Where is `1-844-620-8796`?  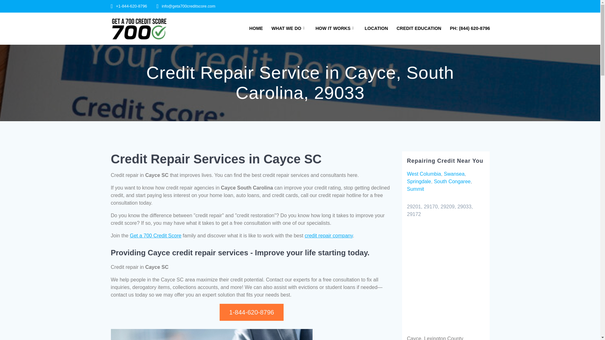 1-844-620-8796 is located at coordinates (251, 312).